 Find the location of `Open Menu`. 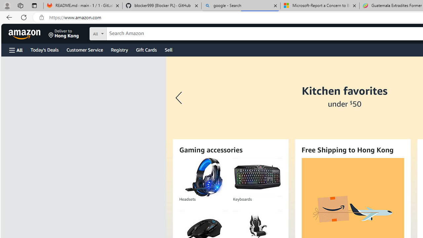

Open Menu is located at coordinates (16, 50).